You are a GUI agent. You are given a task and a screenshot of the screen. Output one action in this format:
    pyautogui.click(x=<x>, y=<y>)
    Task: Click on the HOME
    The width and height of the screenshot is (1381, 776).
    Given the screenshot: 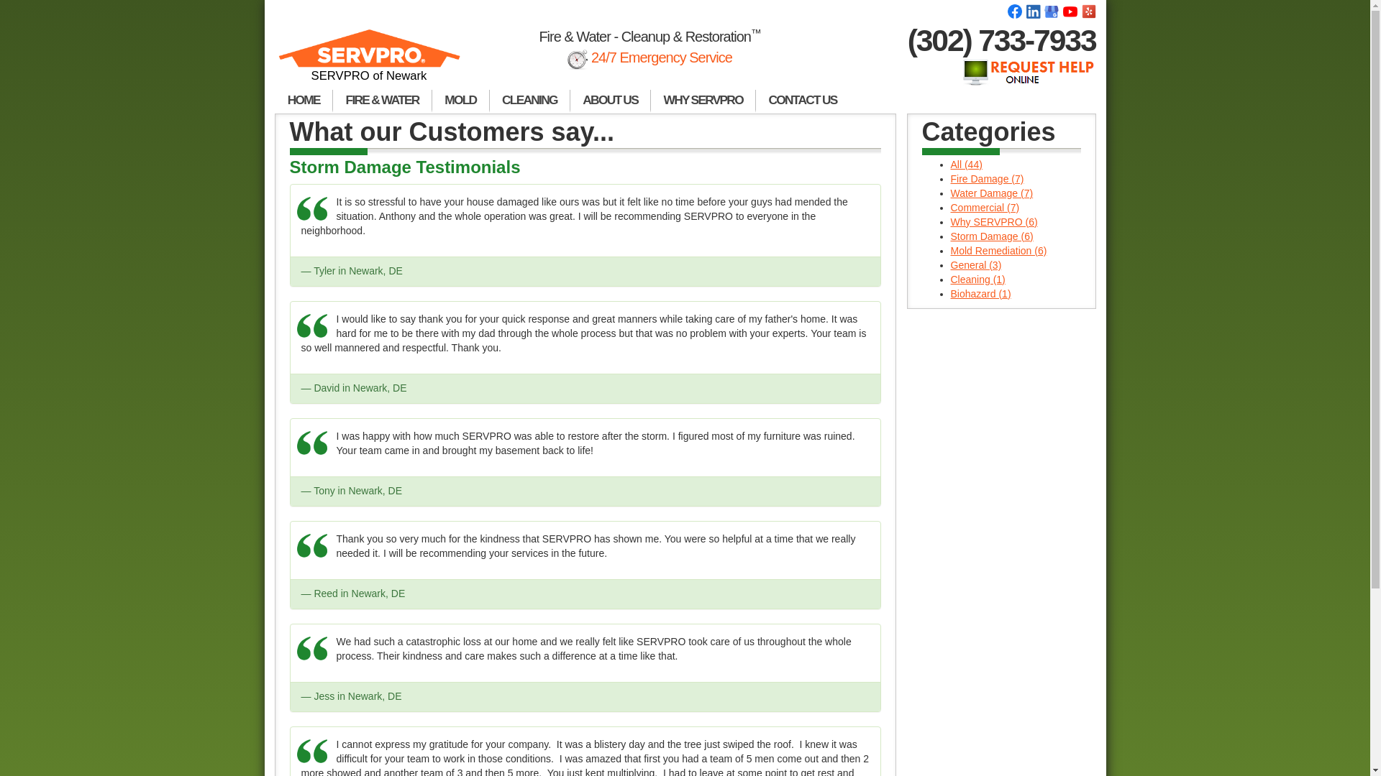 What is the action you would take?
    pyautogui.click(x=304, y=101)
    